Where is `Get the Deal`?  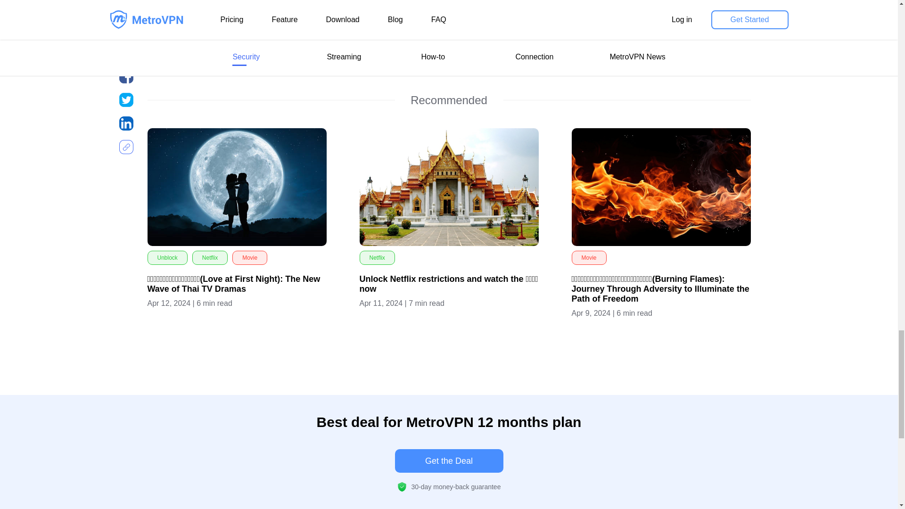
Get the Deal is located at coordinates (449, 461).